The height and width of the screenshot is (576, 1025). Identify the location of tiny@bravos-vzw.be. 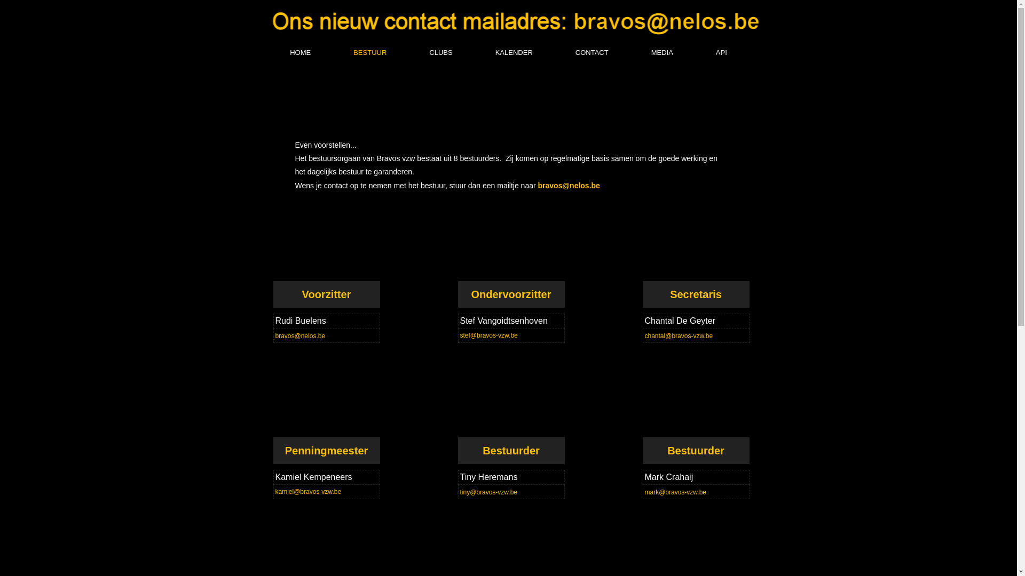
(489, 492).